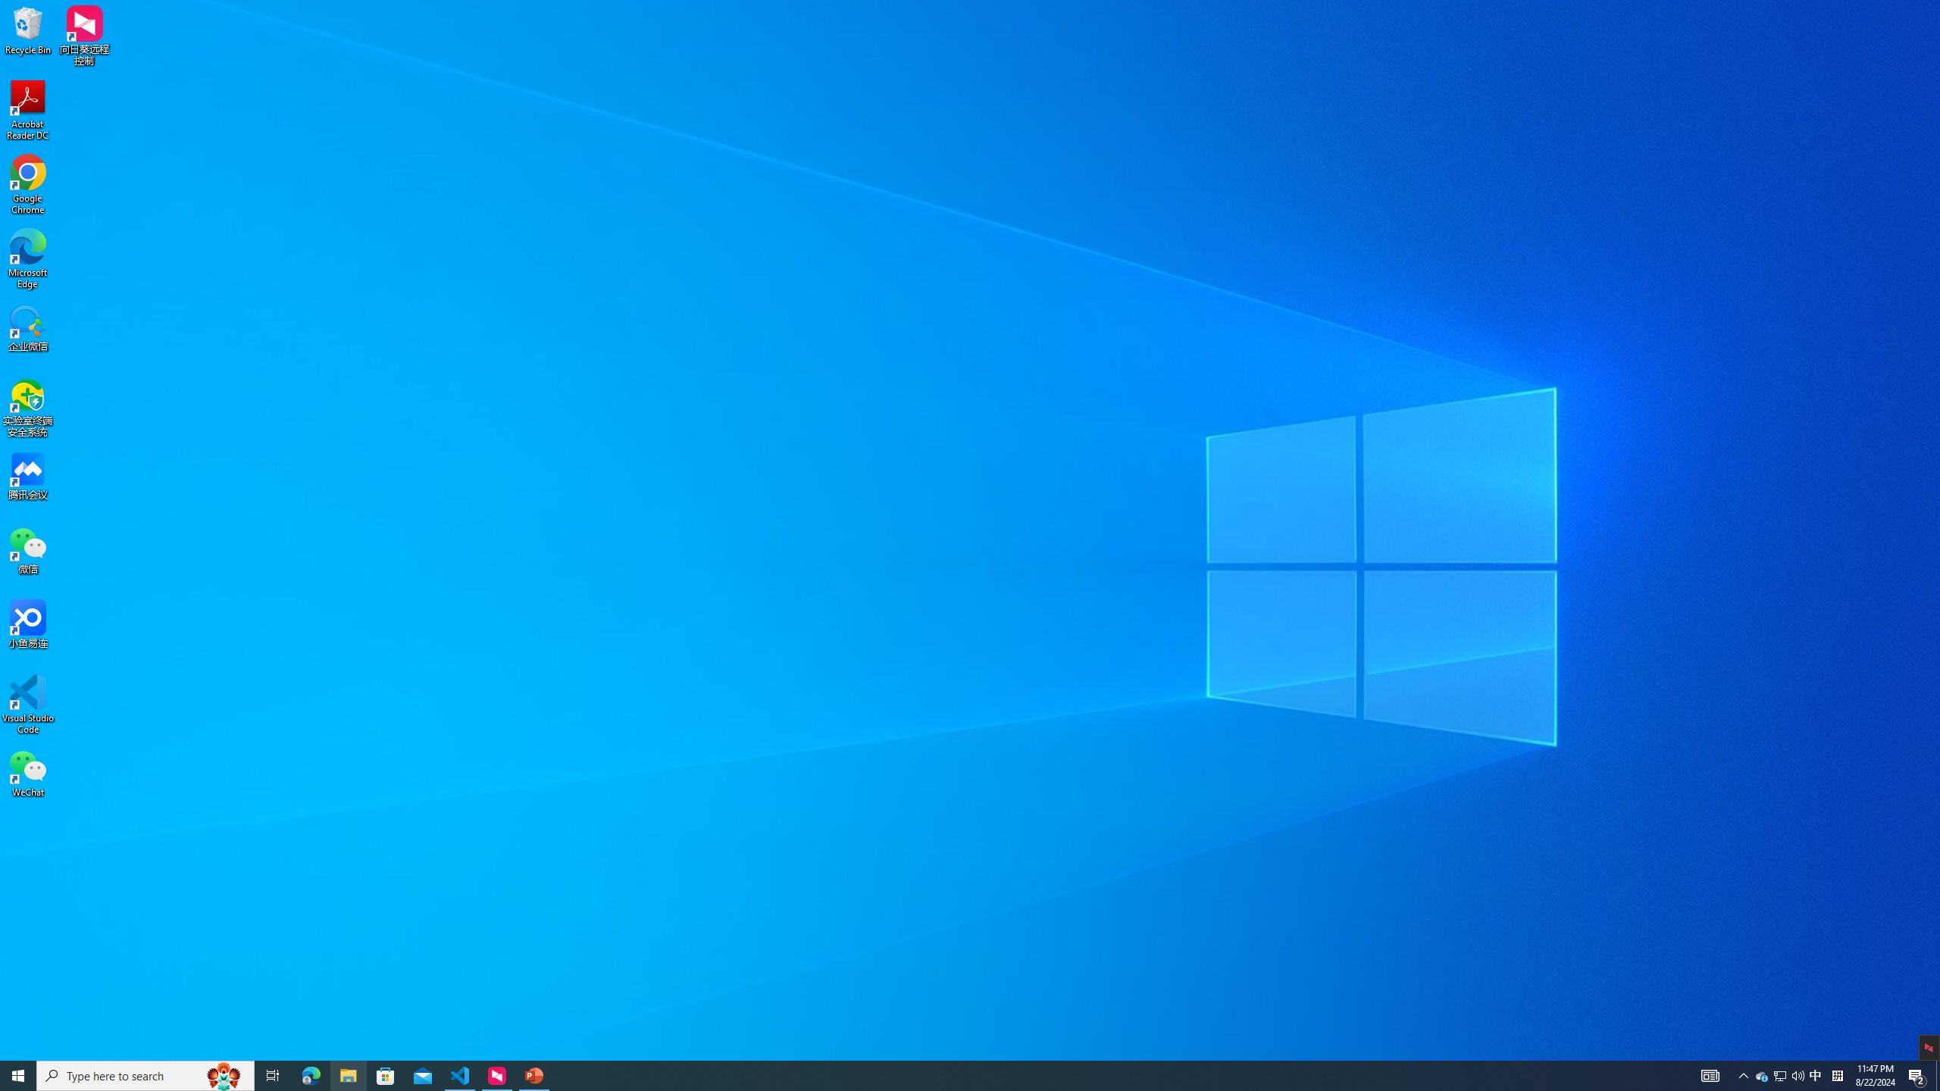  I want to click on Italic, so click(261, 91).